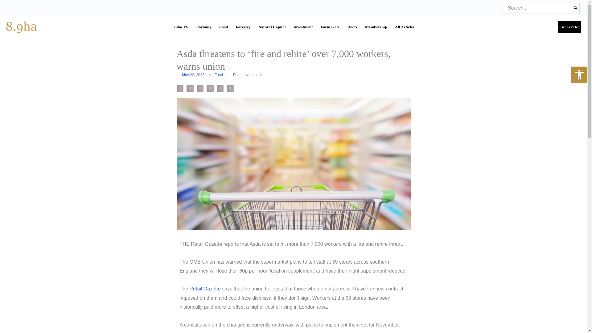  Describe the element at coordinates (376, 27) in the screenshot. I see `Membership` at that location.